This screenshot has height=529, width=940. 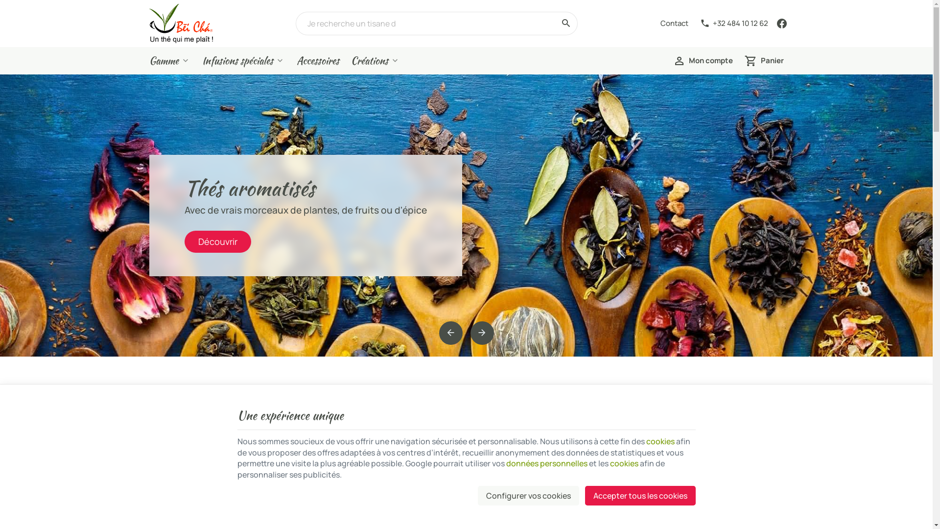 I want to click on Accepter tous les cookies, so click(x=640, y=496).